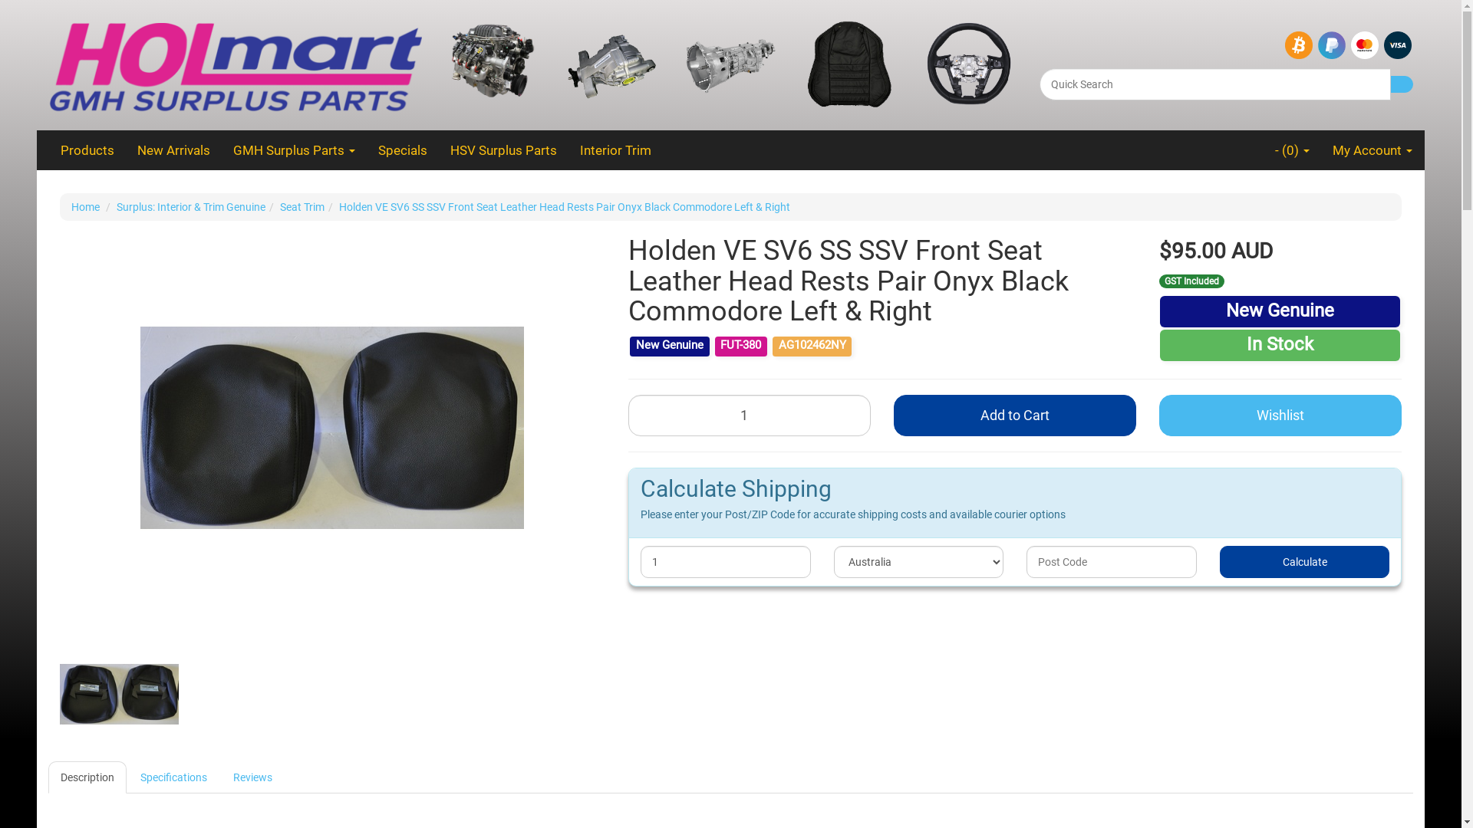 The image size is (1473, 828). I want to click on New Arrivals, so click(173, 150).